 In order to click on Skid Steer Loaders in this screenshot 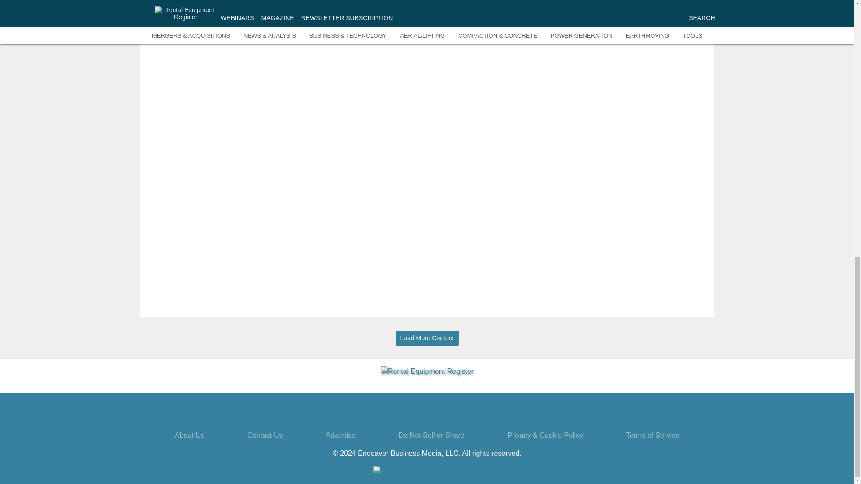, I will do `click(667, 27)`.